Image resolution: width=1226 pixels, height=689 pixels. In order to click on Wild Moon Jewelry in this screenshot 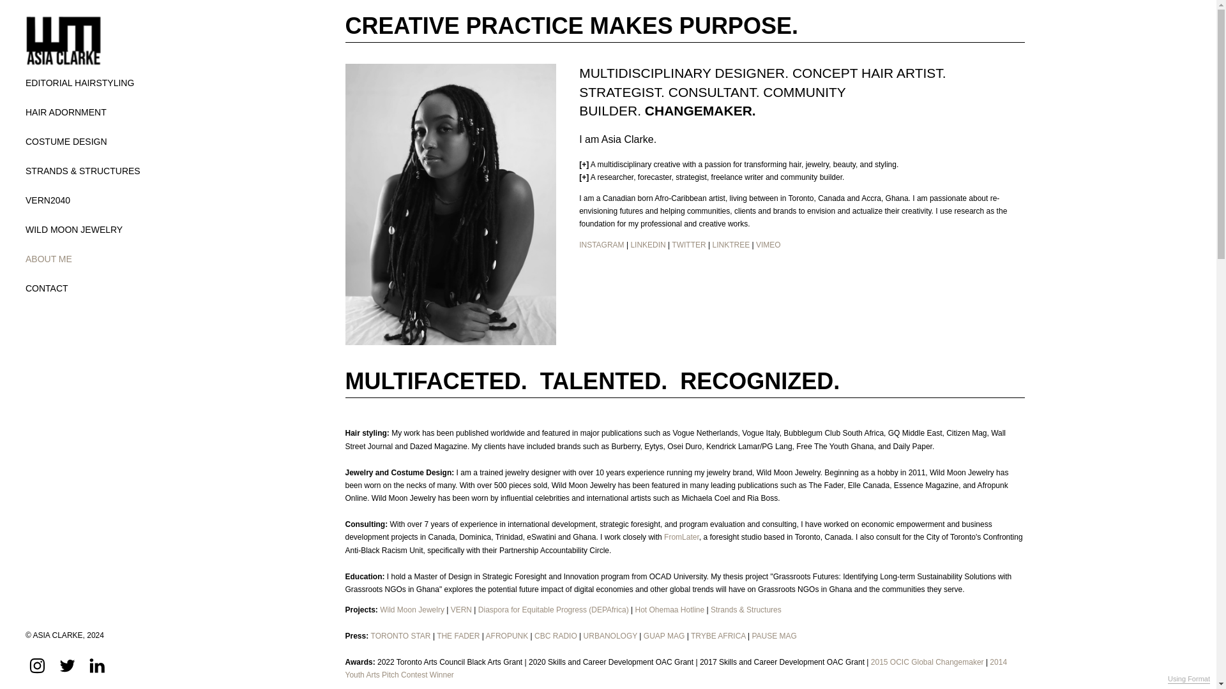, I will do `click(412, 610)`.